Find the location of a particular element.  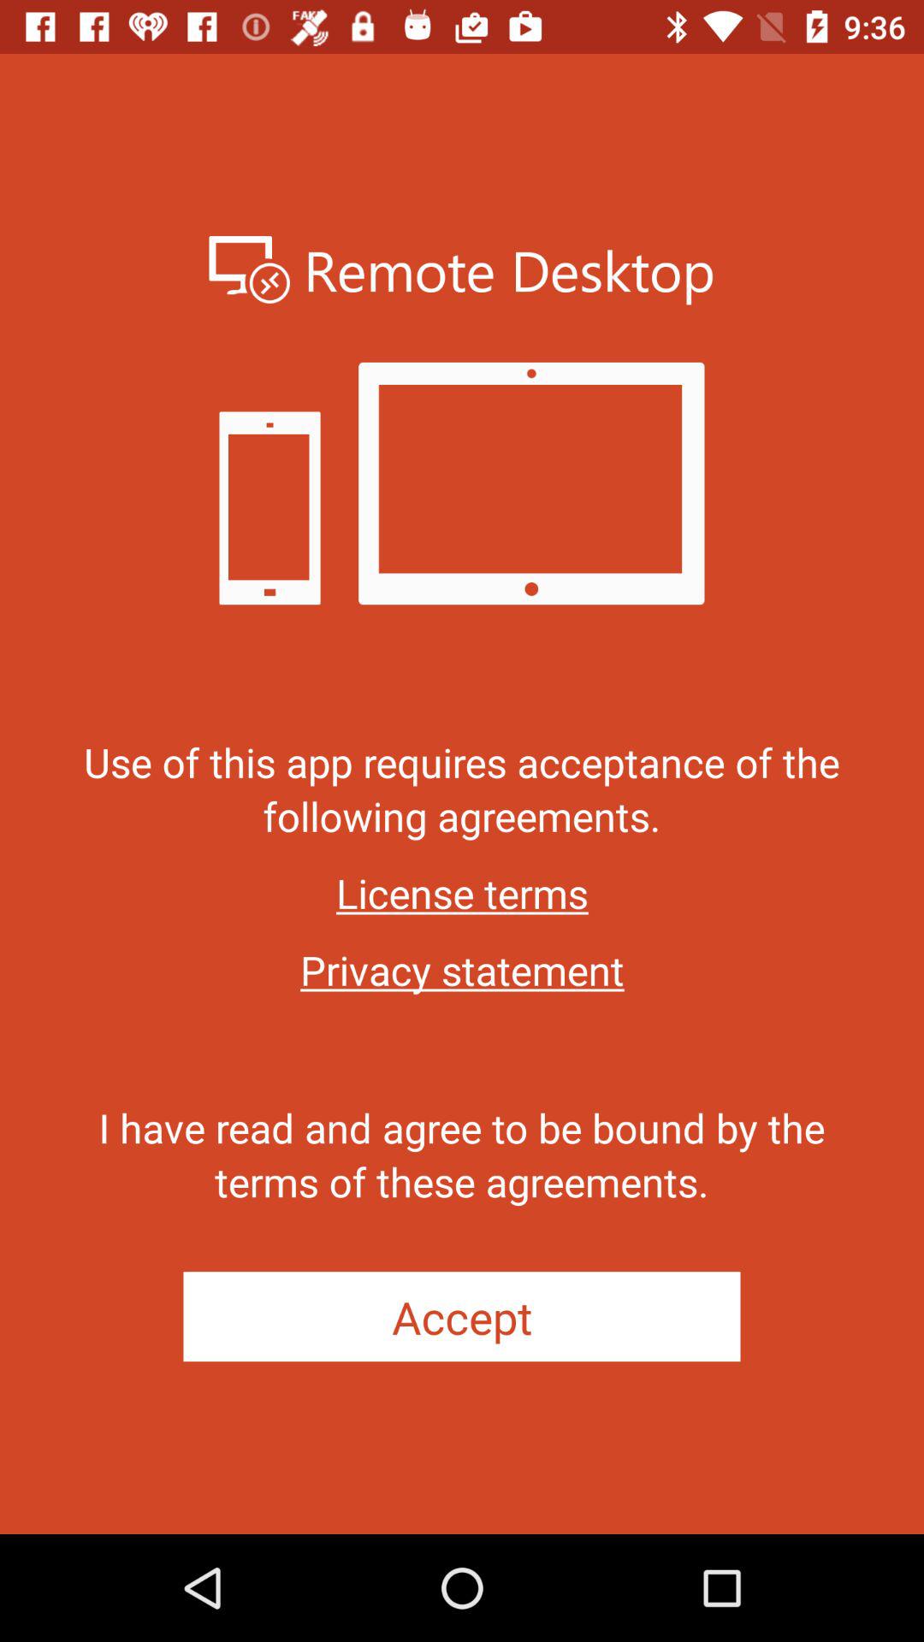

tap the item below use of this icon is located at coordinates (462, 893).